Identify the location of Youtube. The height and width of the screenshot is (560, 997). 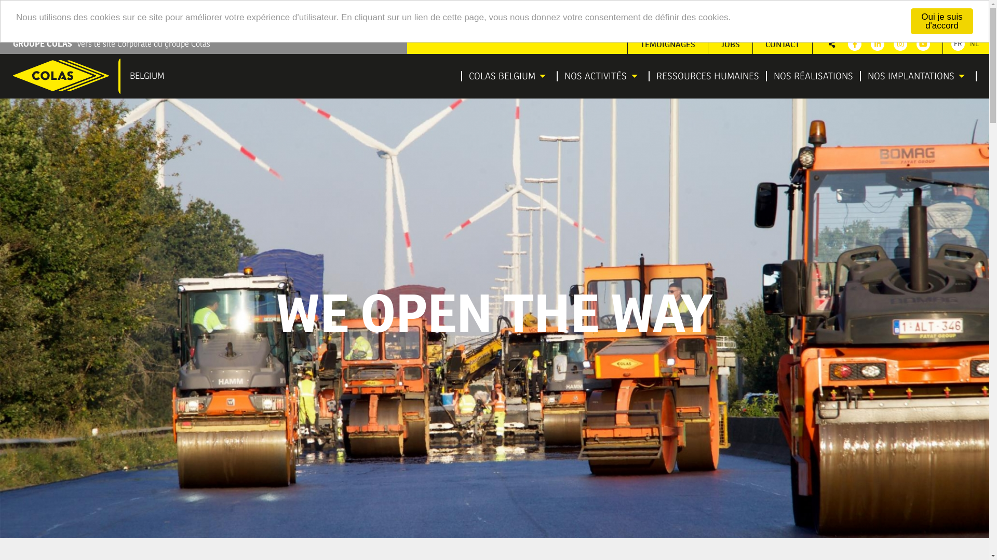
(923, 44).